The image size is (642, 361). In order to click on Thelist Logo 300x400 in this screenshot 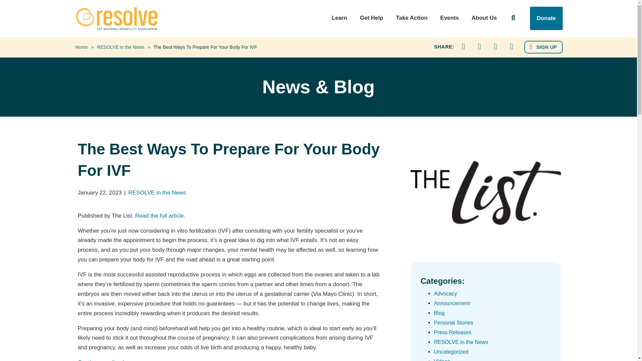, I will do `click(486, 193)`.